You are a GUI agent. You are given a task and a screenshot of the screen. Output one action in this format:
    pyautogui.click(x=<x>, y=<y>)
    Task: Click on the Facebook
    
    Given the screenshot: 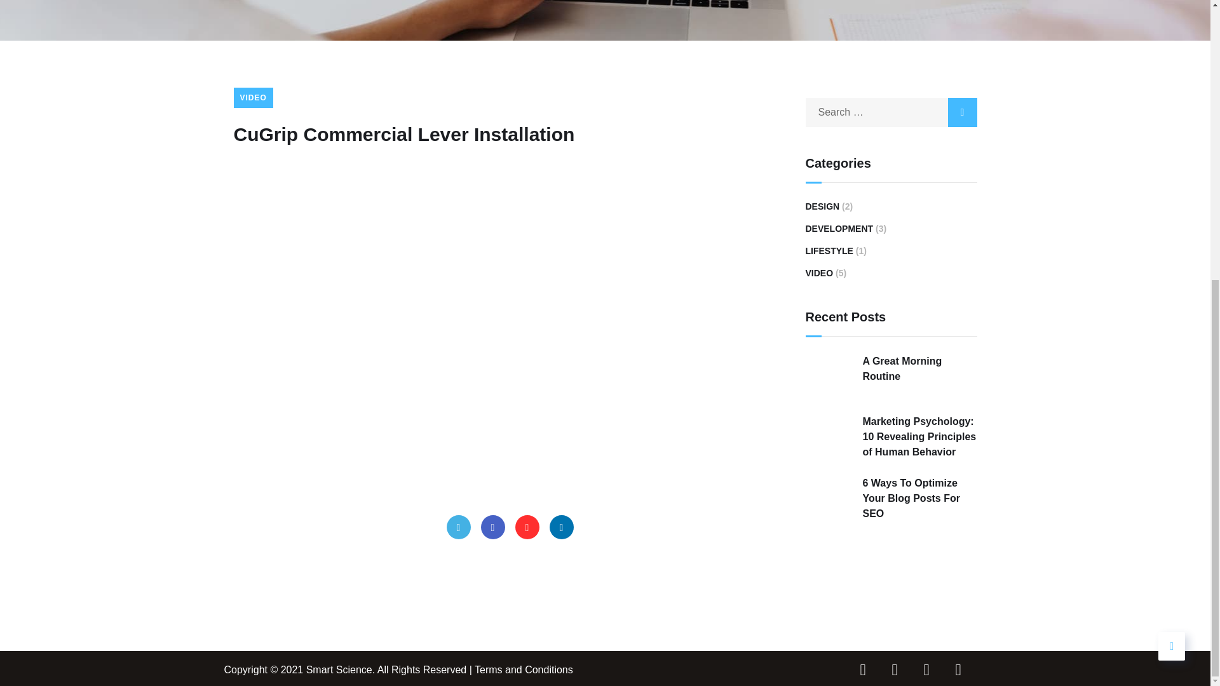 What is the action you would take?
    pyautogui.click(x=492, y=527)
    